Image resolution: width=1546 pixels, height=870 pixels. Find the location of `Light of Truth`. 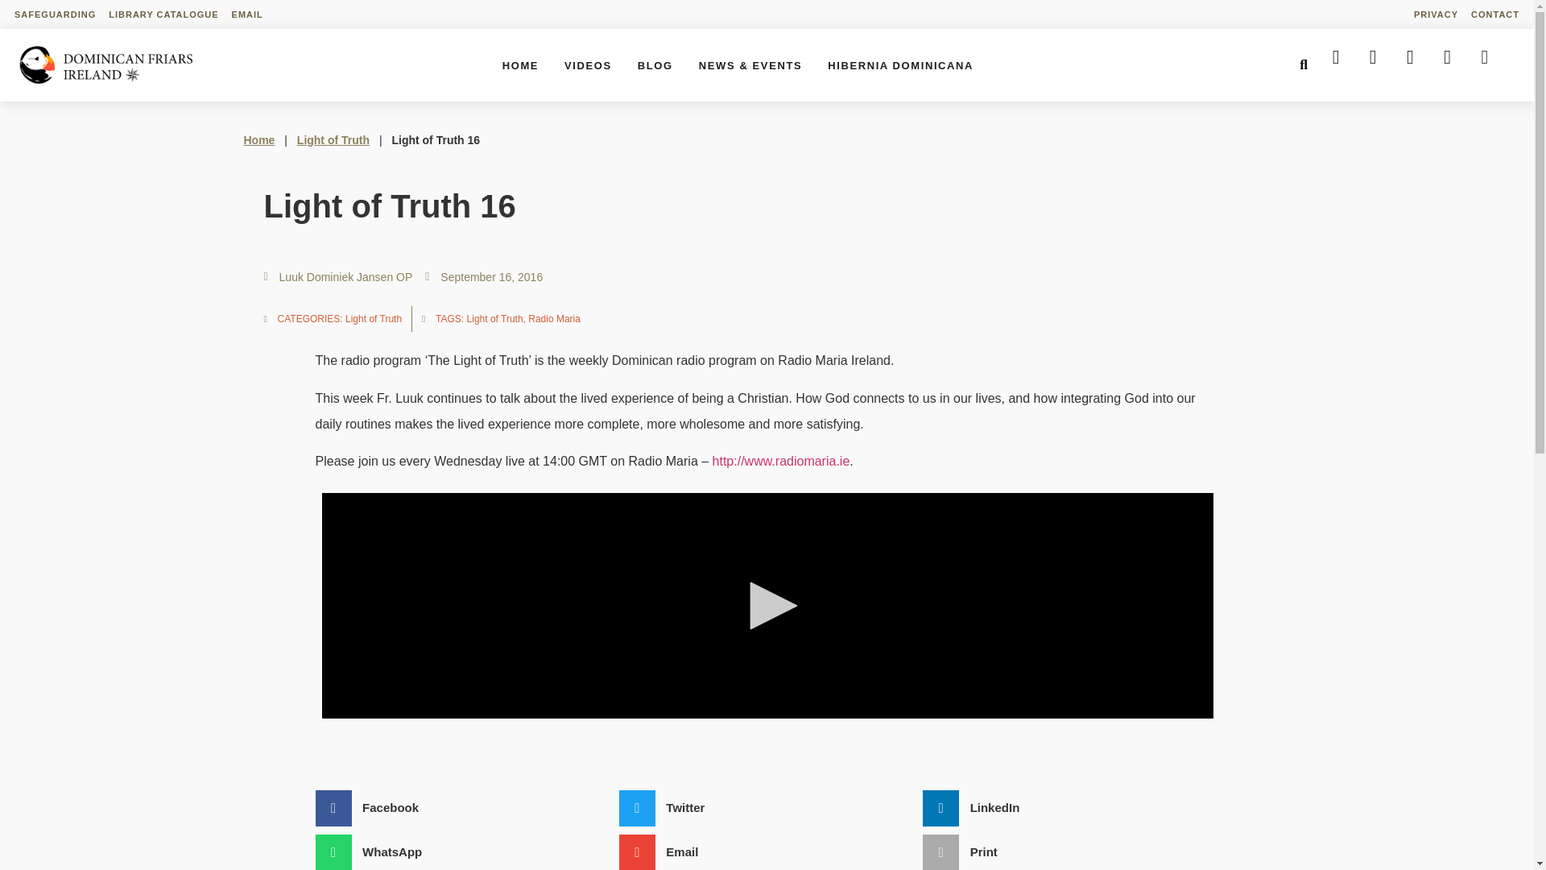

Light of Truth is located at coordinates (333, 140).